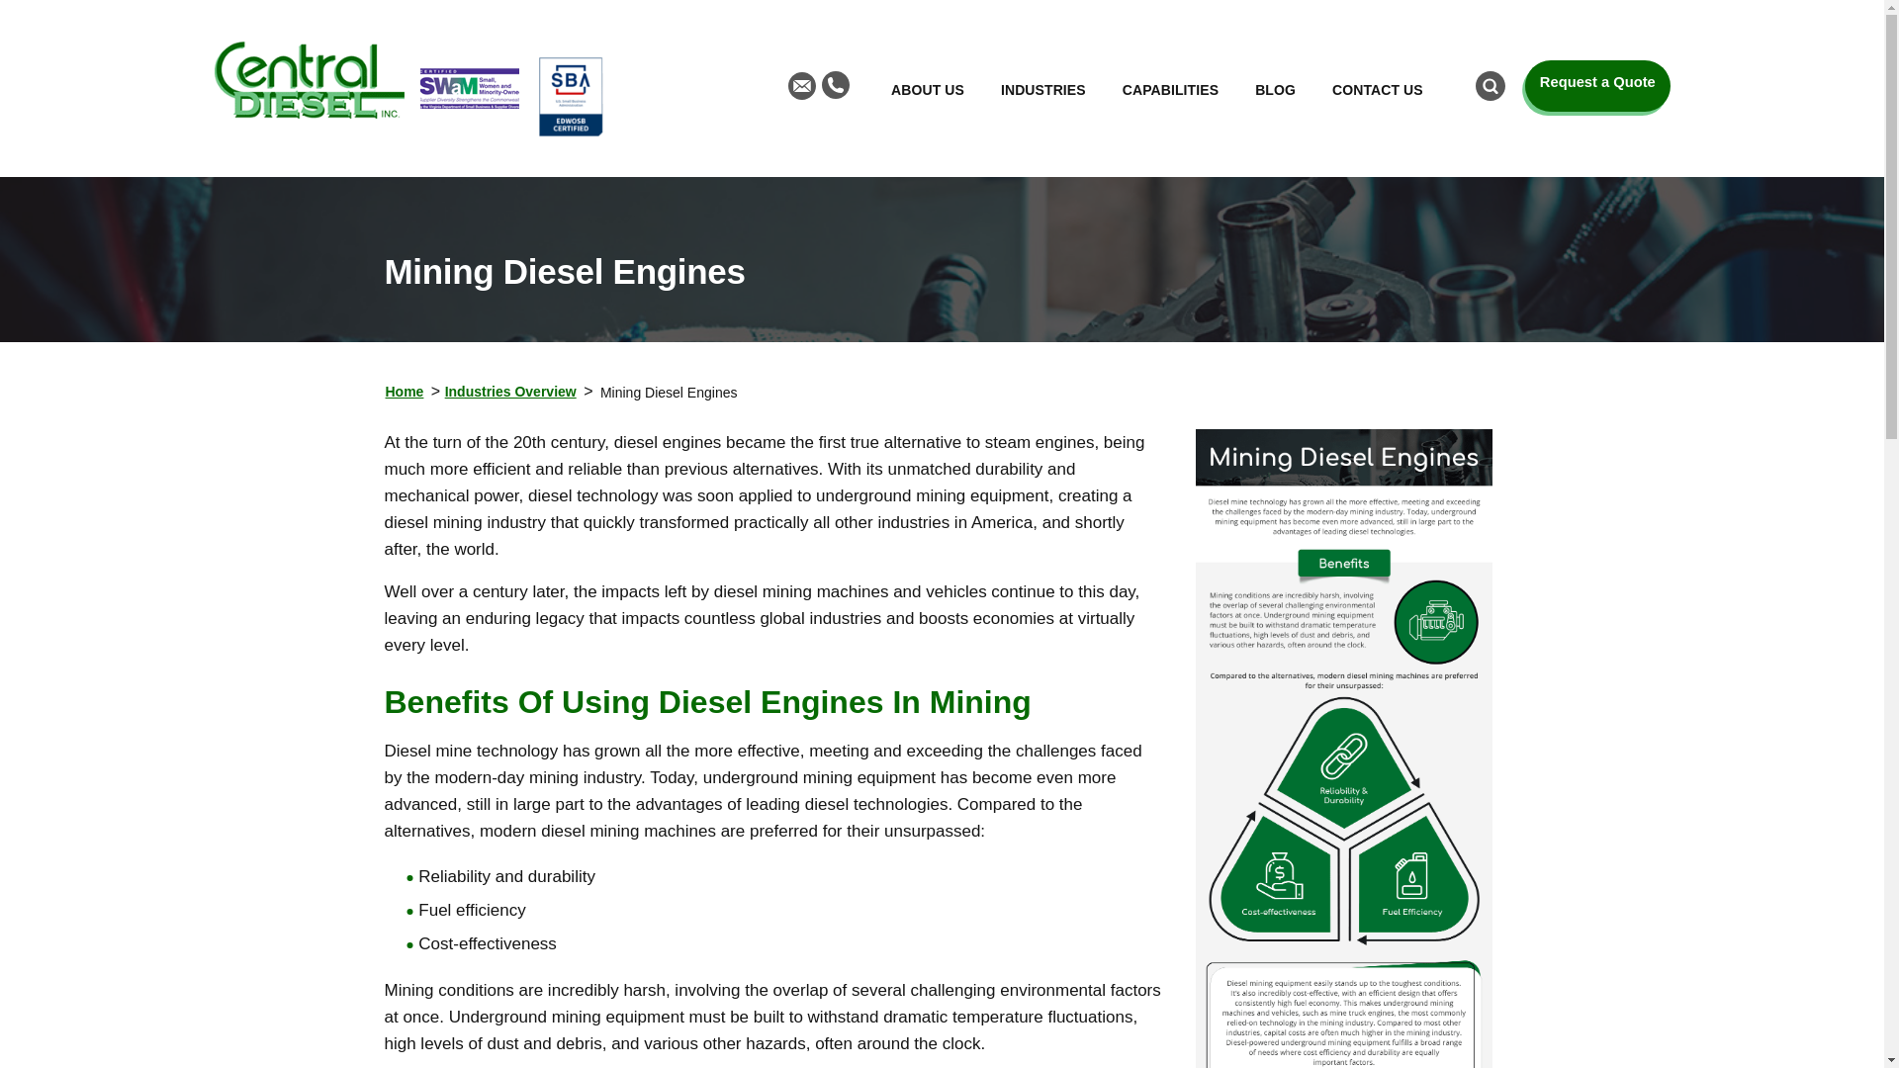  What do you see at coordinates (1171, 87) in the screenshot?
I see `CAPABILITIES` at bounding box center [1171, 87].